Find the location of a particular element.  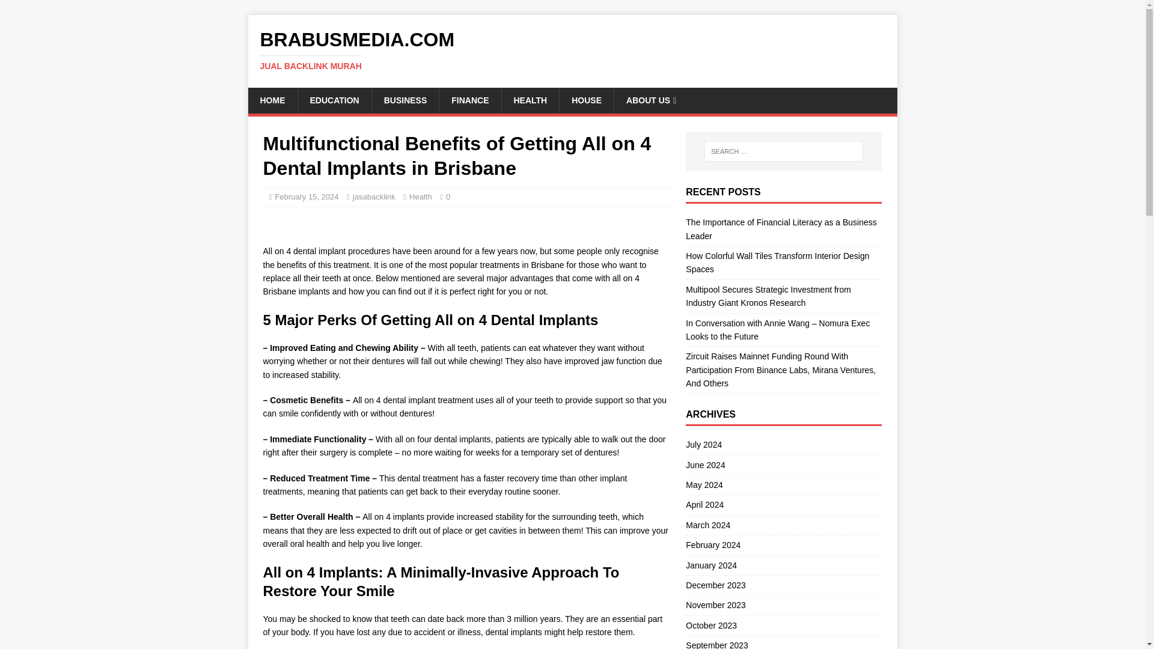

Health is located at coordinates (421, 196).